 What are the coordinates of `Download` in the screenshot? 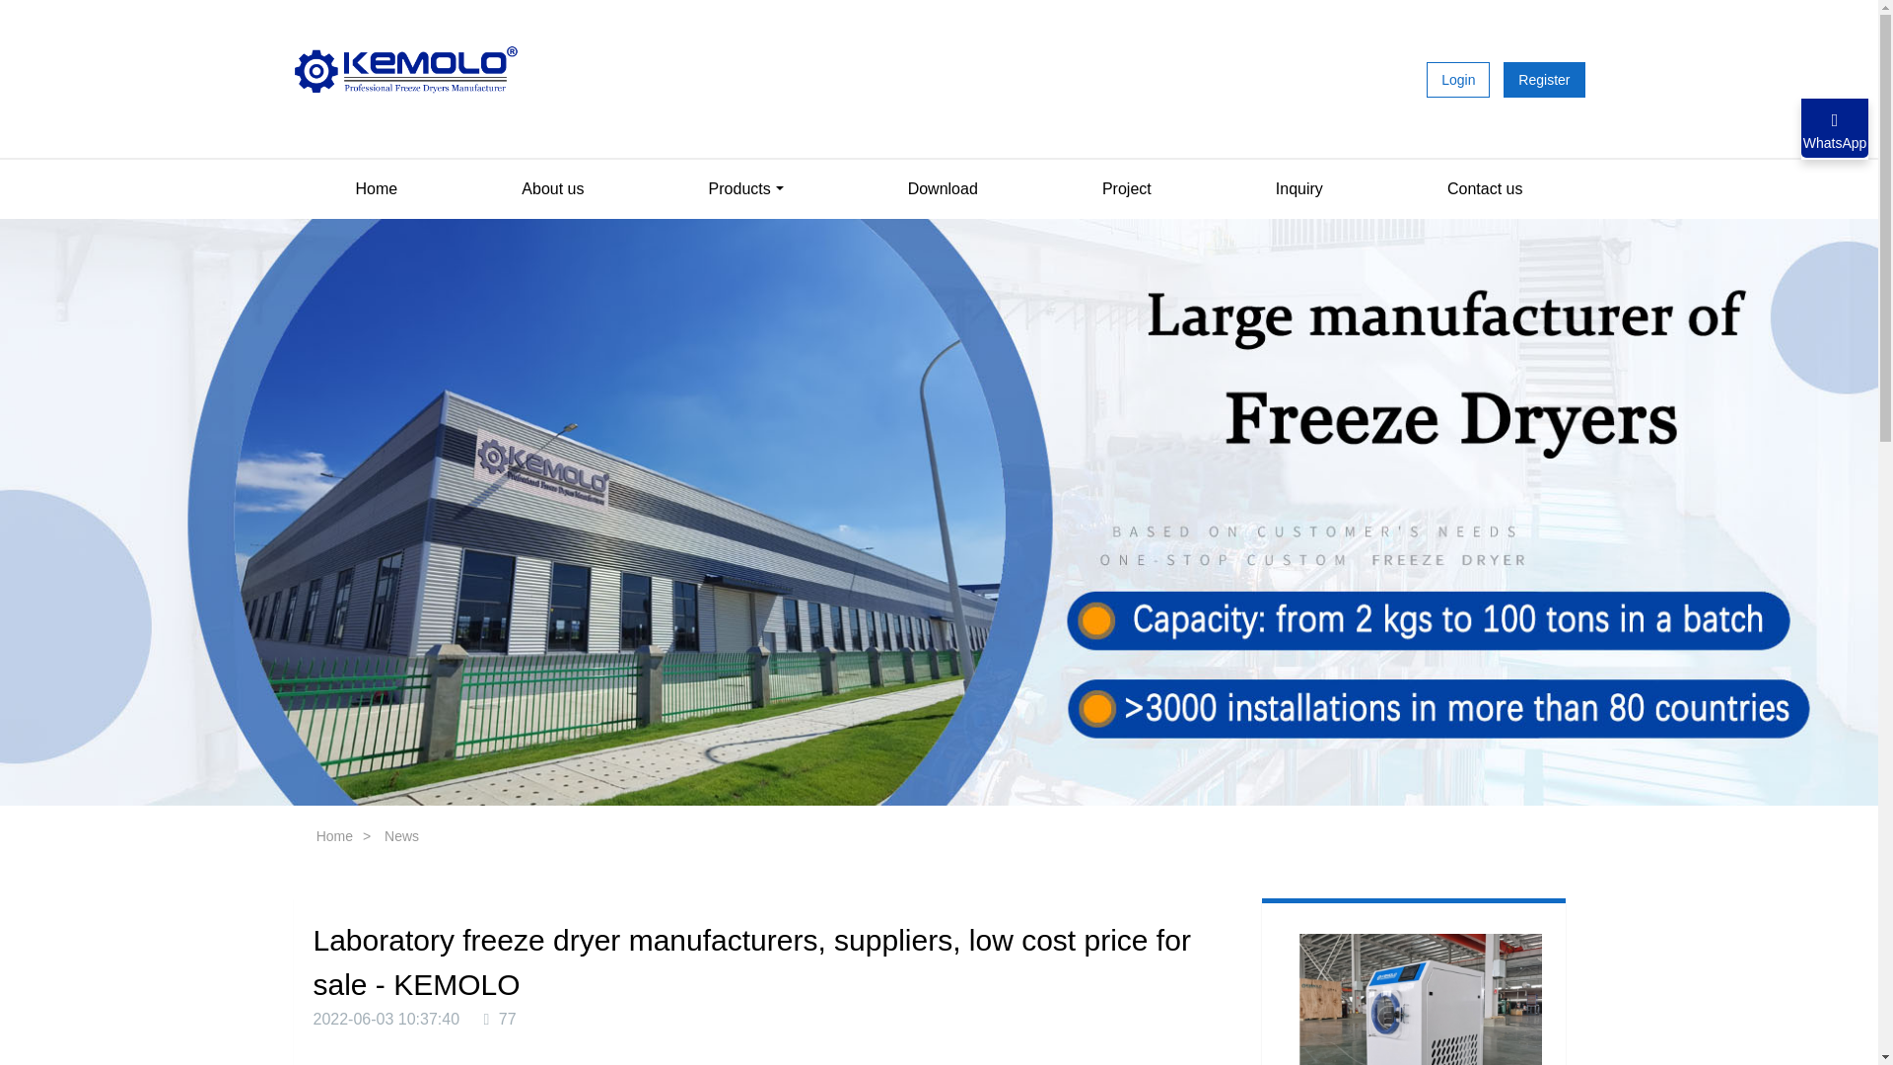 It's located at (943, 189).